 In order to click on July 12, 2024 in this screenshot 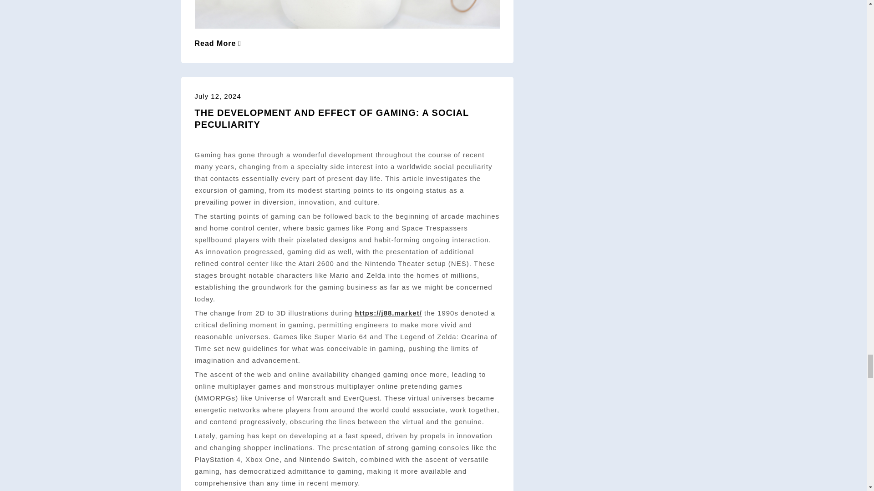, I will do `click(218, 96)`.